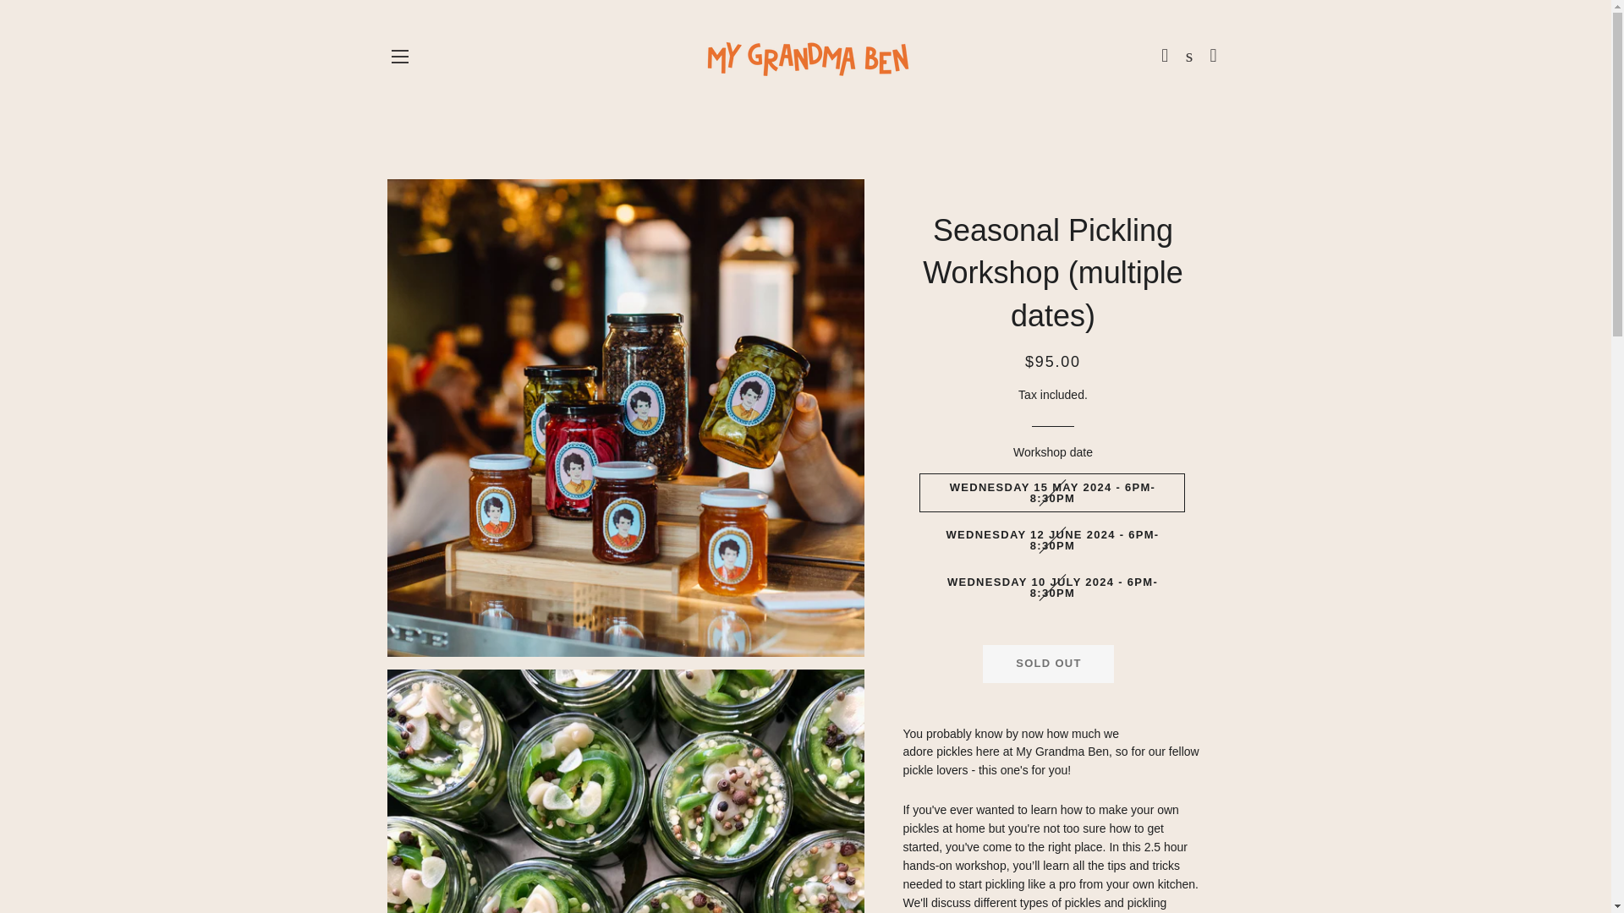 The image size is (1624, 913). I want to click on SOLD OUT, so click(1048, 663).